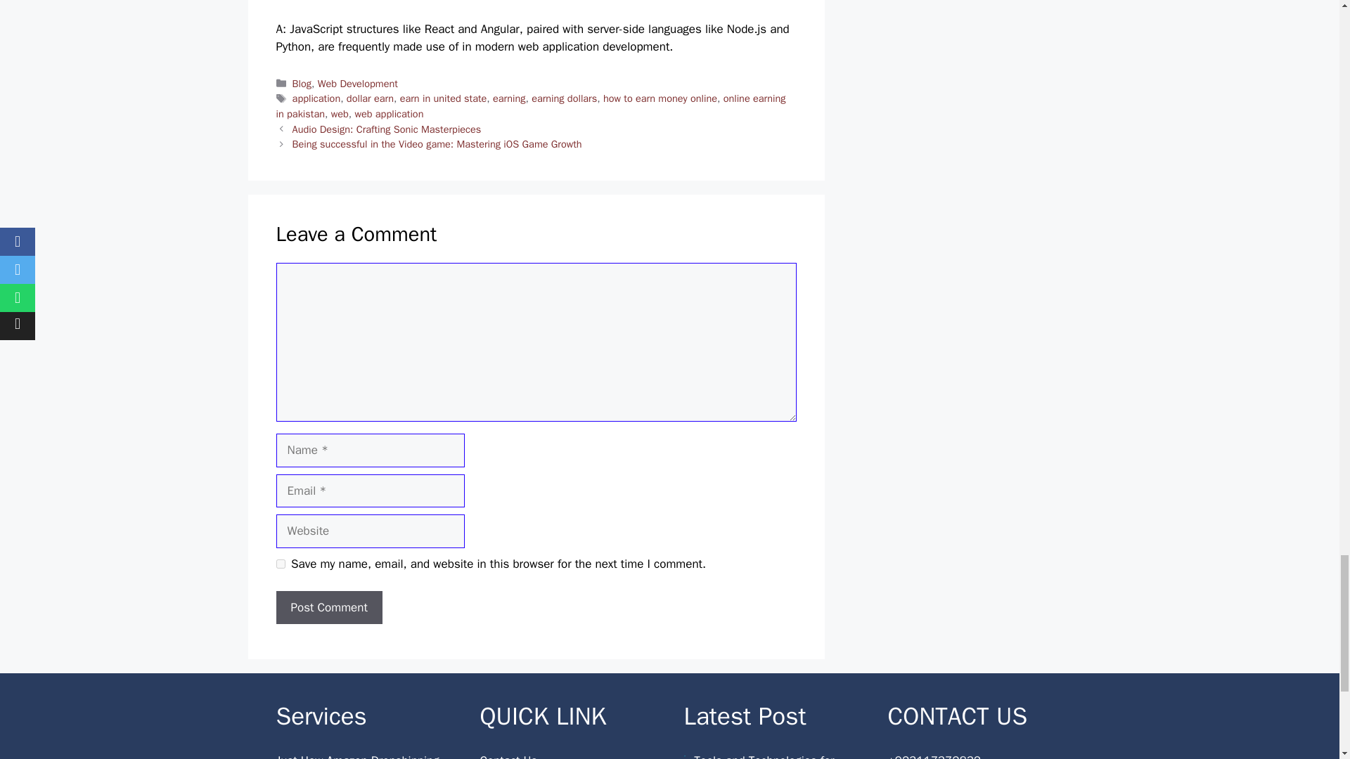  I want to click on Web Development, so click(357, 84).